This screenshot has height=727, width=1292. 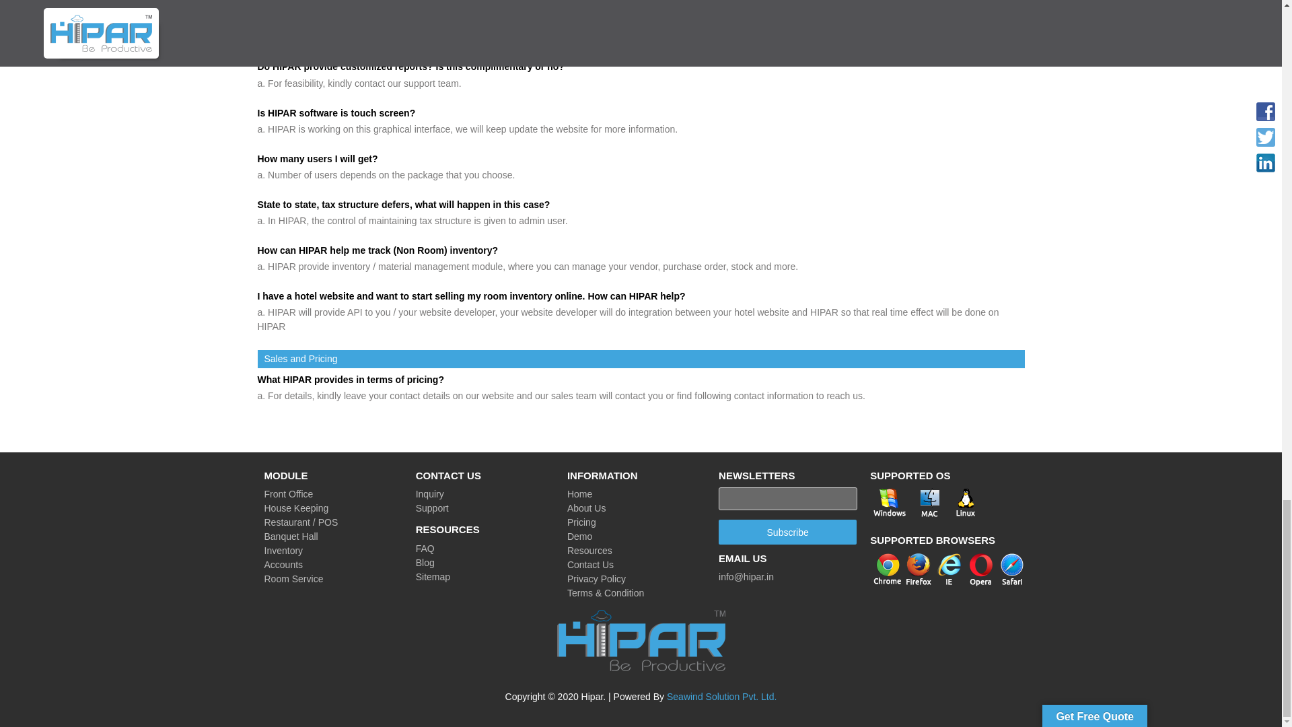 What do you see at coordinates (291, 536) in the screenshot?
I see `Banquet Hall` at bounding box center [291, 536].